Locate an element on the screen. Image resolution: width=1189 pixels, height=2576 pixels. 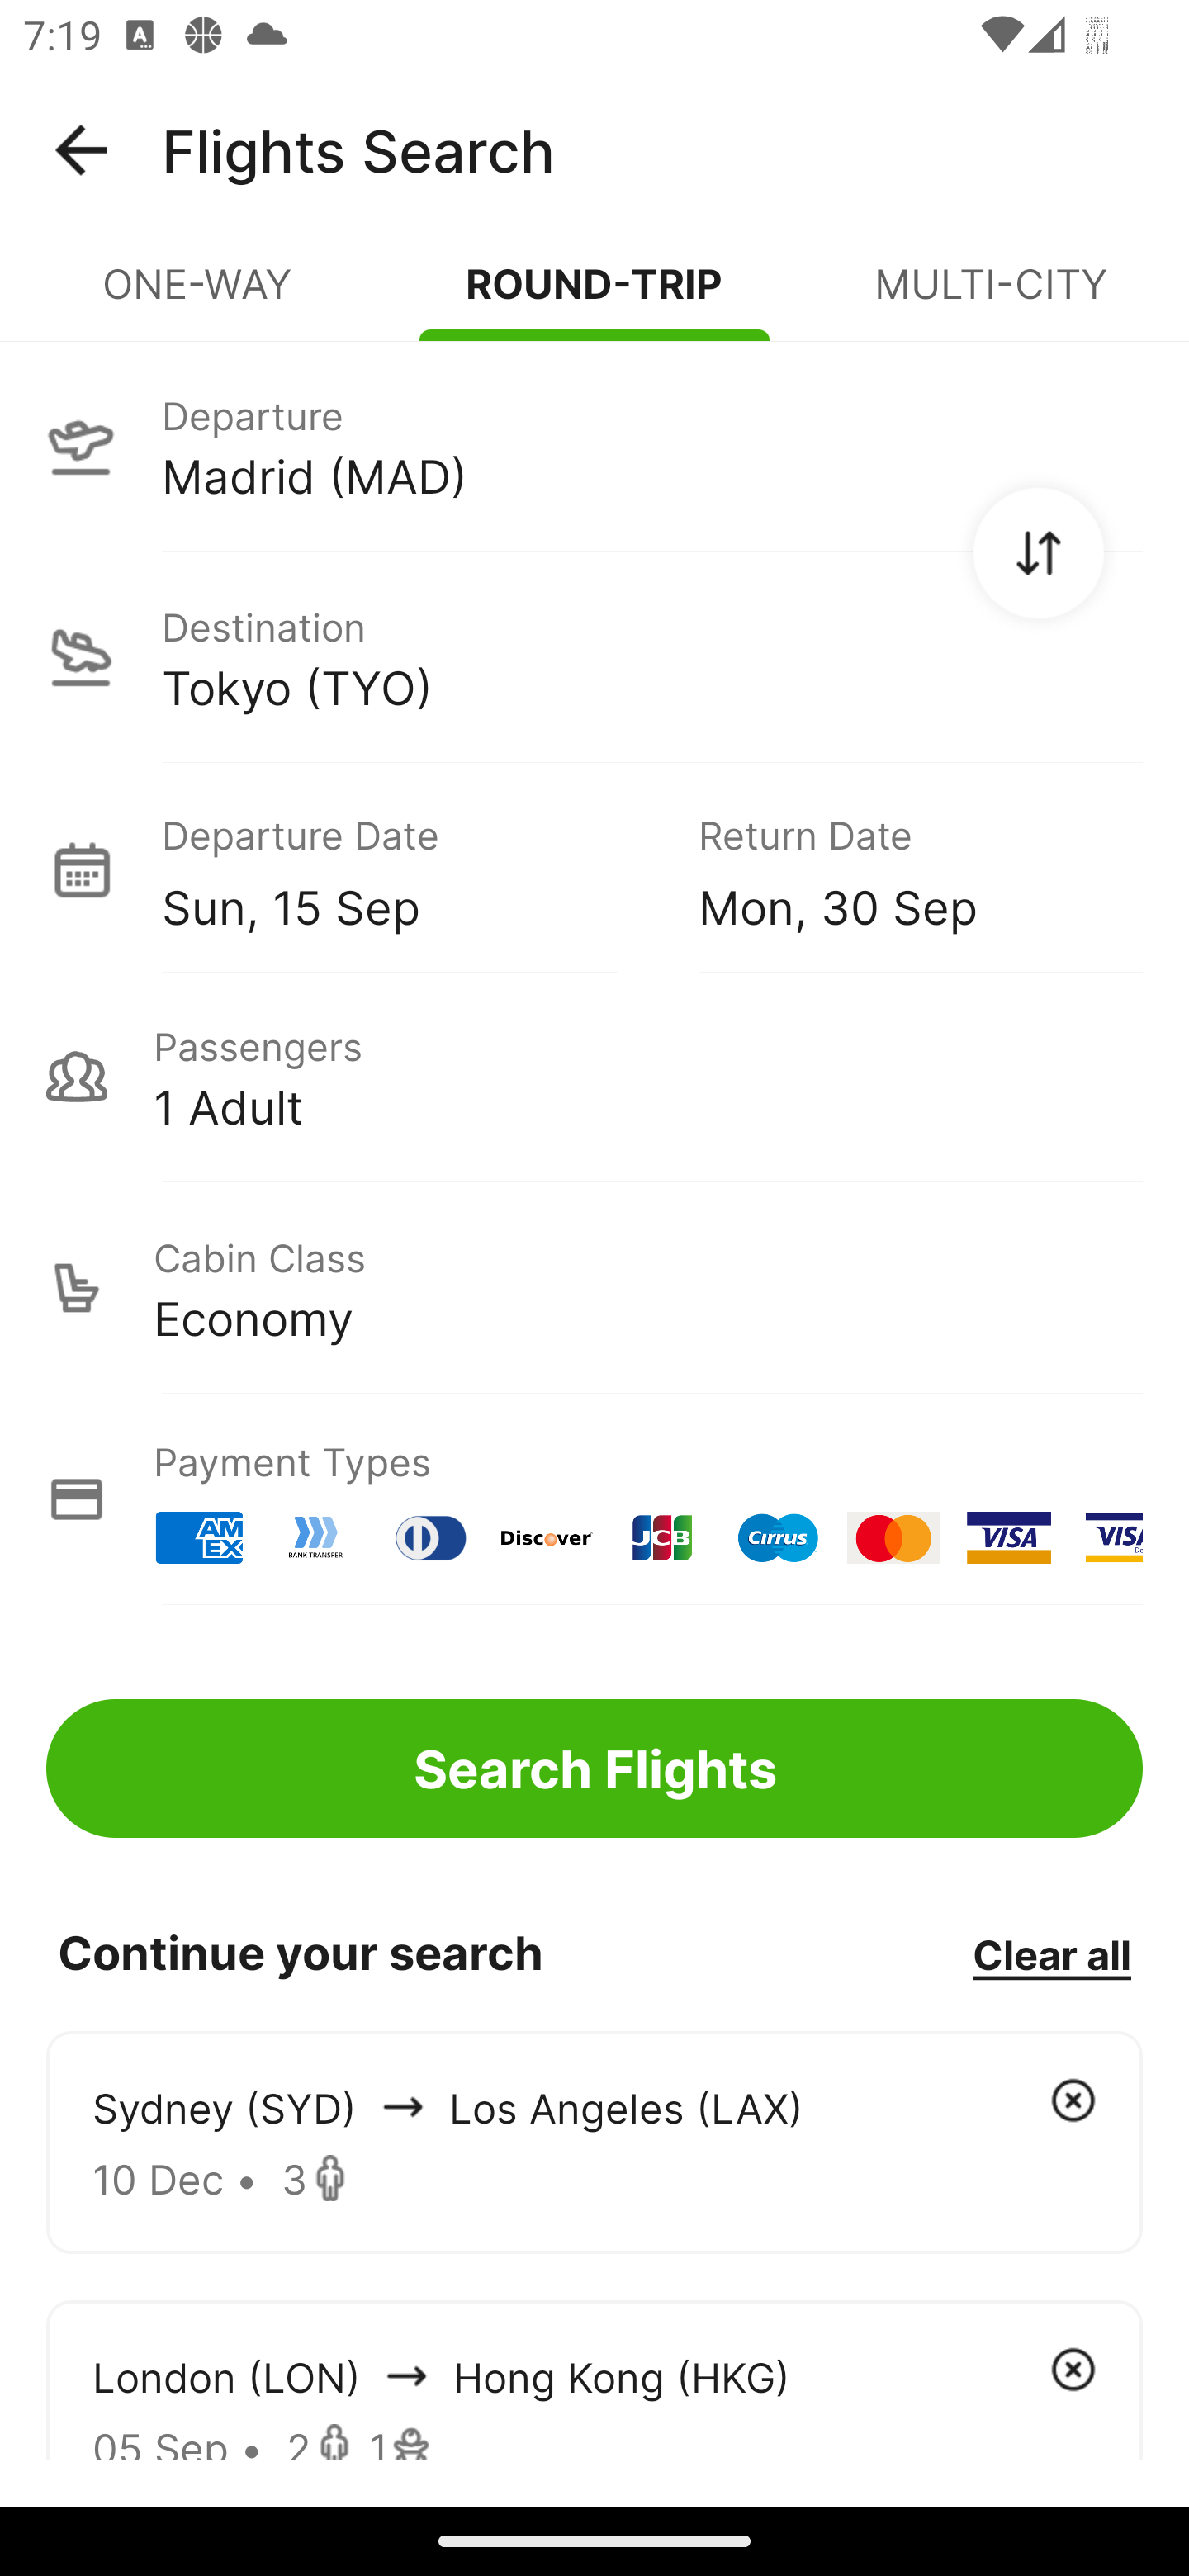
Payment Types is located at coordinates (594, 1499).